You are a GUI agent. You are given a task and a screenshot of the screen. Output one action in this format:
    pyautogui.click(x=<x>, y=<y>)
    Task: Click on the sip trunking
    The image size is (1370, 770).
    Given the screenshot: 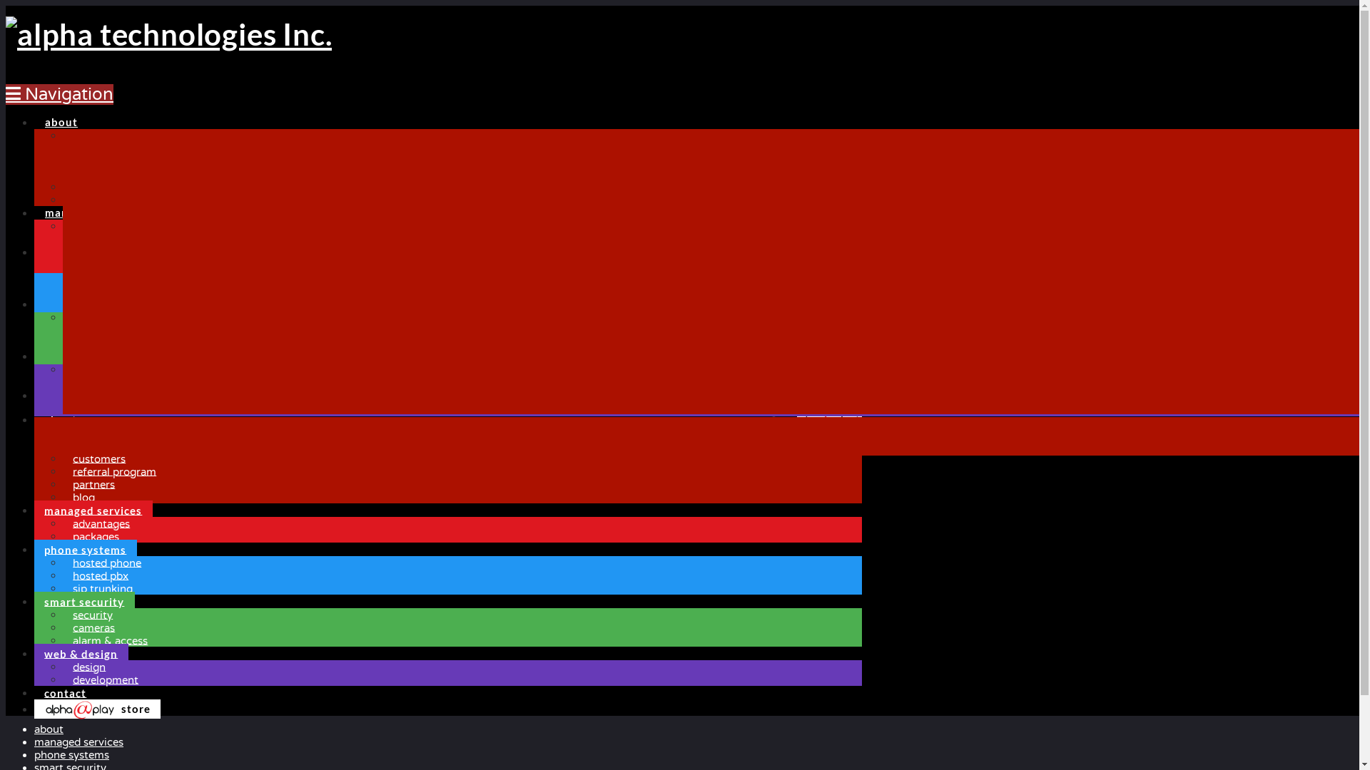 What is the action you would take?
    pyautogui.click(x=103, y=589)
    